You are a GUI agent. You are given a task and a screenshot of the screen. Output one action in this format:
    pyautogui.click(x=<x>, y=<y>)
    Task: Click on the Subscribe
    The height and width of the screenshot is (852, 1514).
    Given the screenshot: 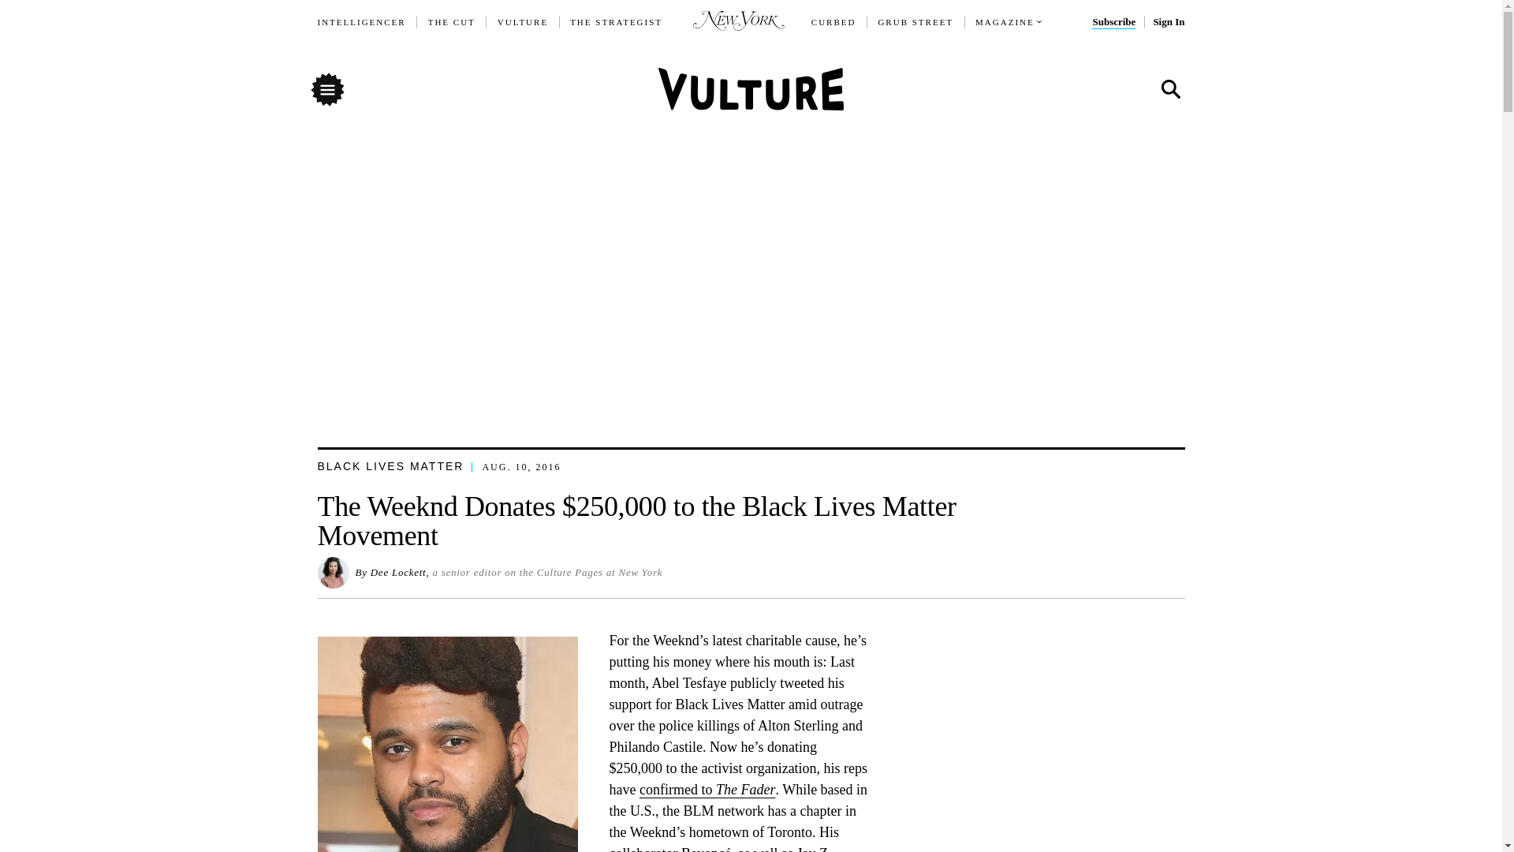 What is the action you would take?
    pyautogui.click(x=1113, y=22)
    